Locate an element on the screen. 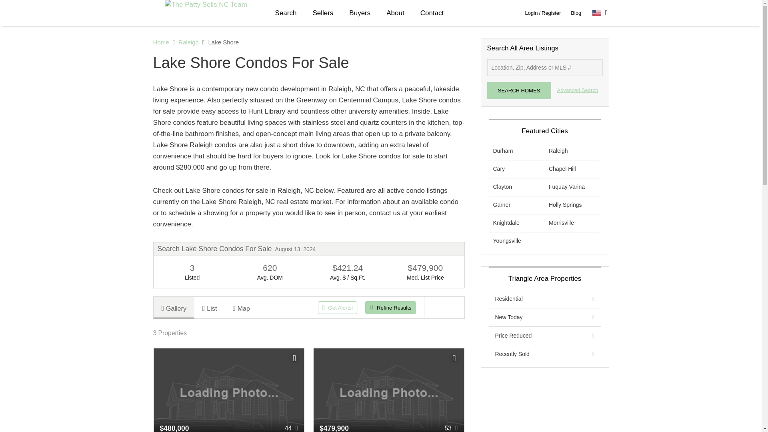 Image resolution: width=768 pixels, height=432 pixels. Register is located at coordinates (551, 13).